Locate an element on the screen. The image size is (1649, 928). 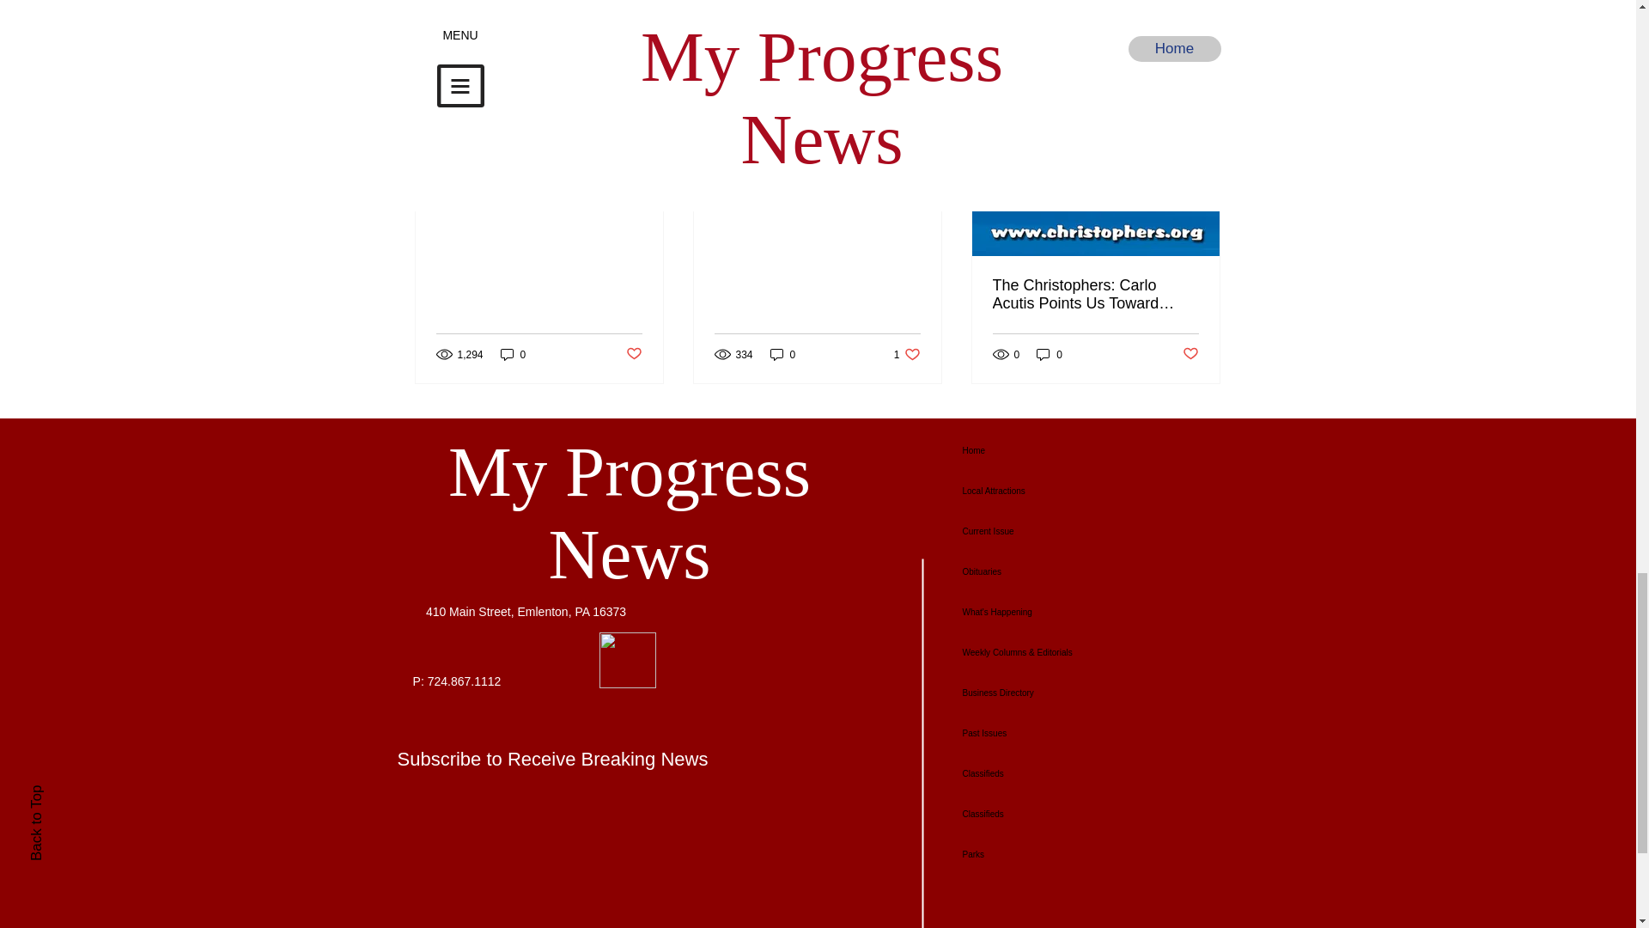
Home is located at coordinates (1072, 450).